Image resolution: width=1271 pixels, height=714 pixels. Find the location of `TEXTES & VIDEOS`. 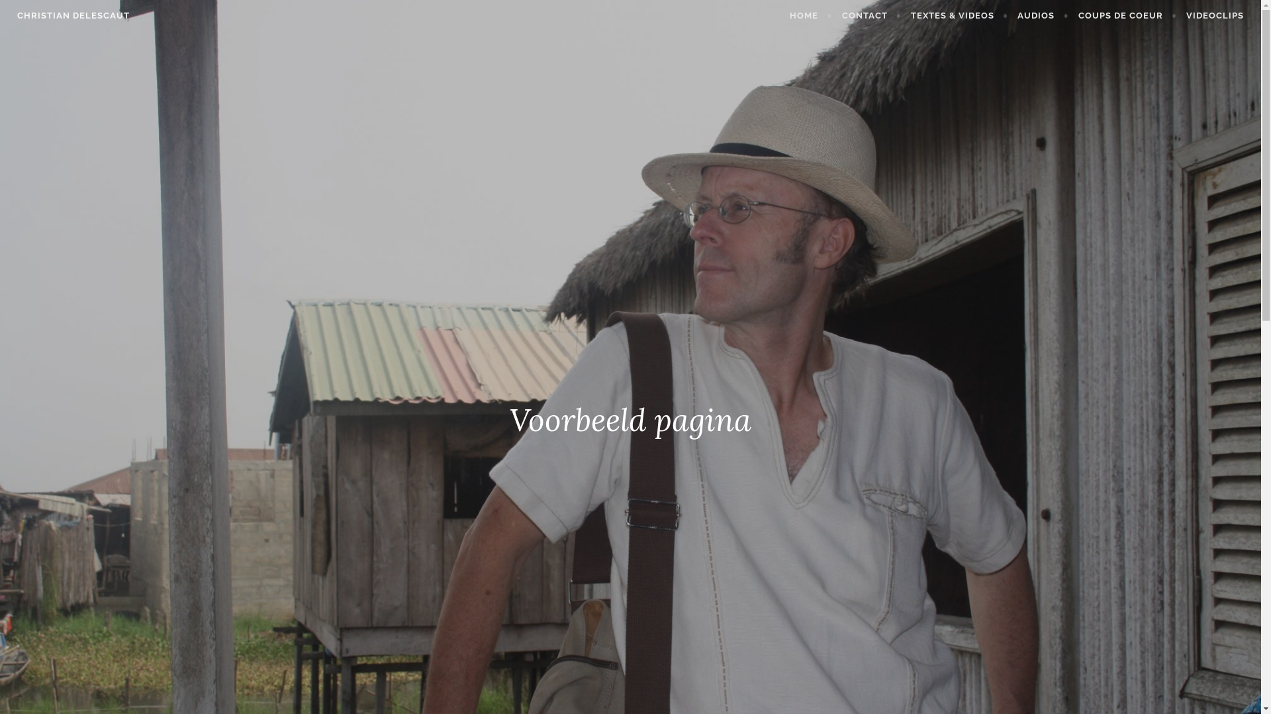

TEXTES & VIDEOS is located at coordinates (960, 16).